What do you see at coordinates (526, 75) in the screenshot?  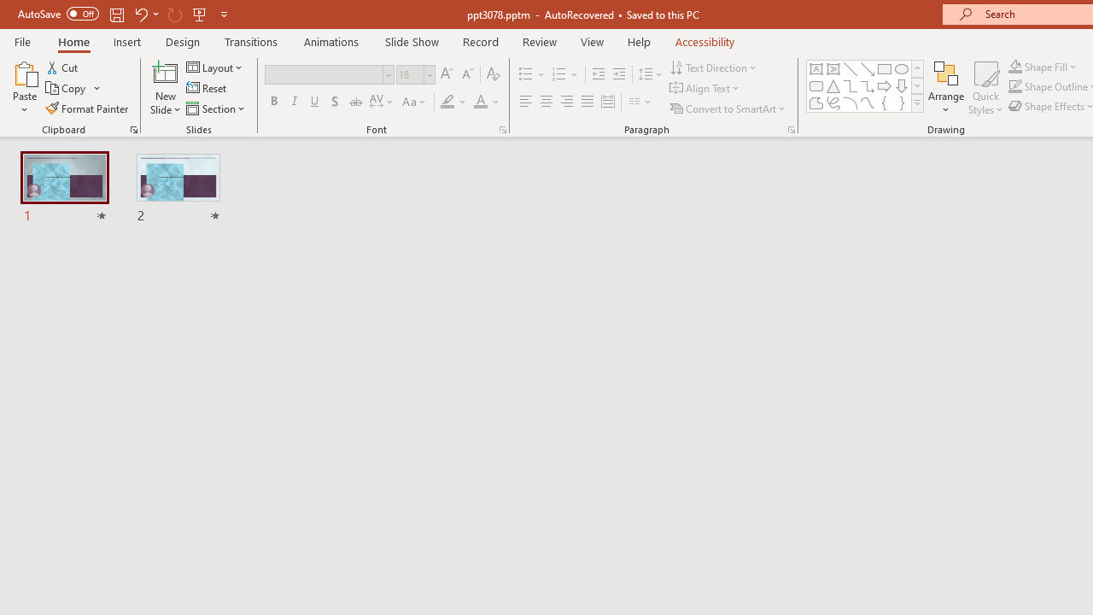 I see `Bullets` at bounding box center [526, 75].